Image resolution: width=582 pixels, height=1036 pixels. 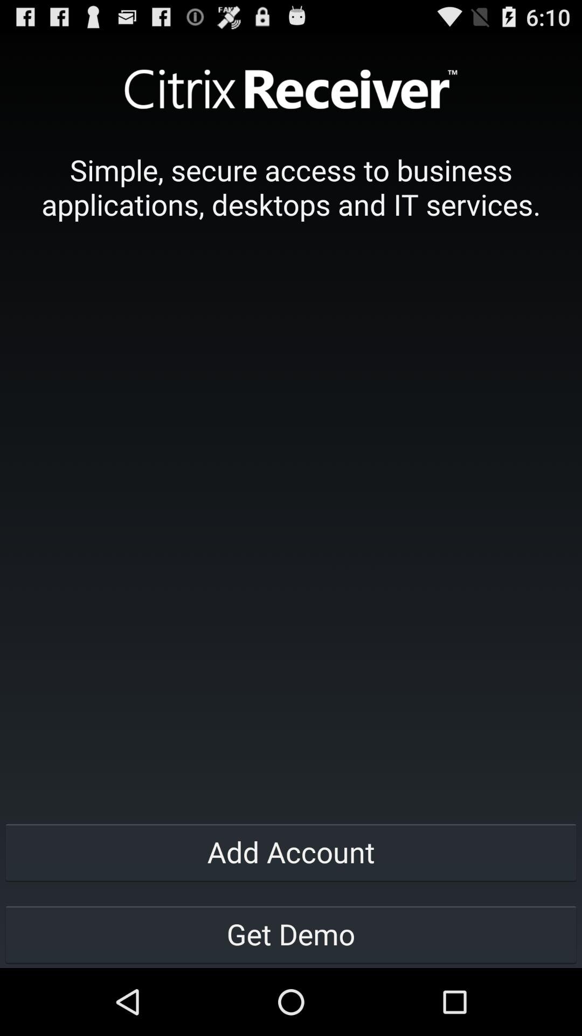 I want to click on tap the add account icon, so click(x=291, y=851).